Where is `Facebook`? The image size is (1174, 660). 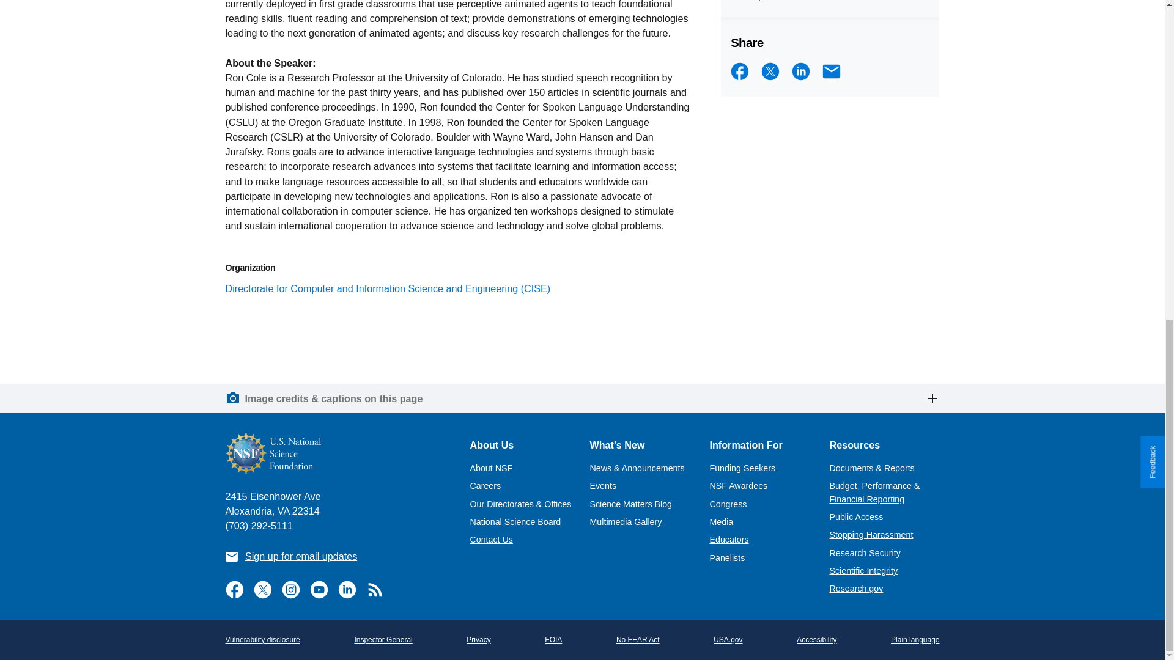
Facebook is located at coordinates (739, 71).